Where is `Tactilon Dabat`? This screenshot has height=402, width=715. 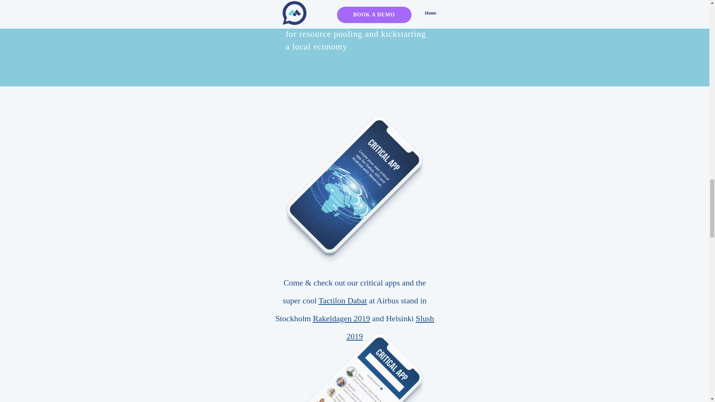 Tactilon Dabat is located at coordinates (343, 300).